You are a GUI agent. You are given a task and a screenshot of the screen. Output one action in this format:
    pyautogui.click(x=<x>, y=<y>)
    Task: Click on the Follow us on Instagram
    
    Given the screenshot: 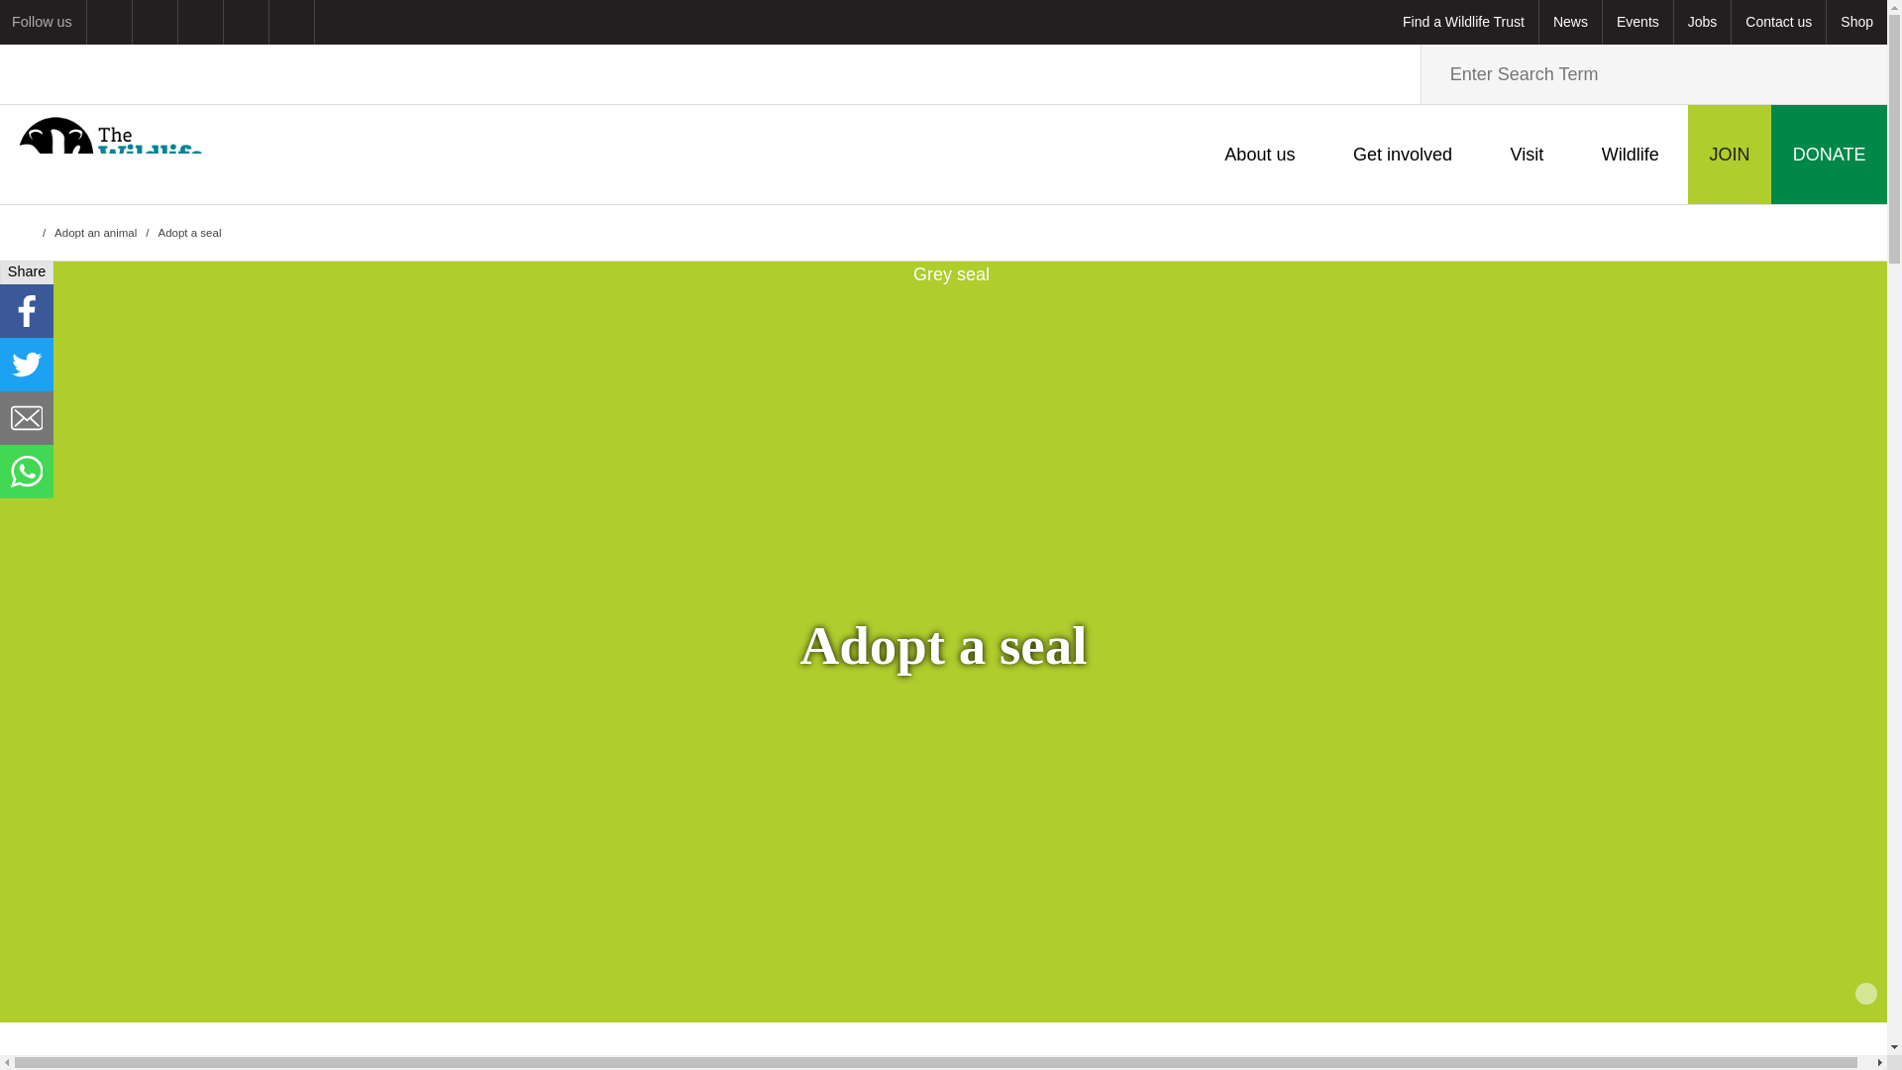 What is the action you would take?
    pyautogui.click(x=200, y=22)
    